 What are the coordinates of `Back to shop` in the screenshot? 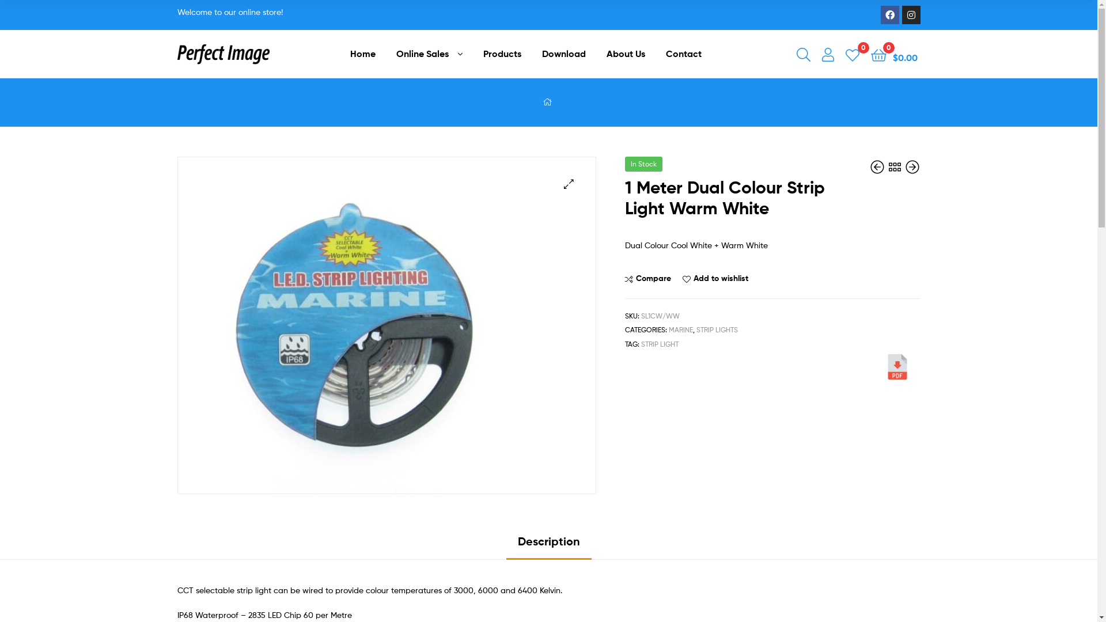 It's located at (894, 166).